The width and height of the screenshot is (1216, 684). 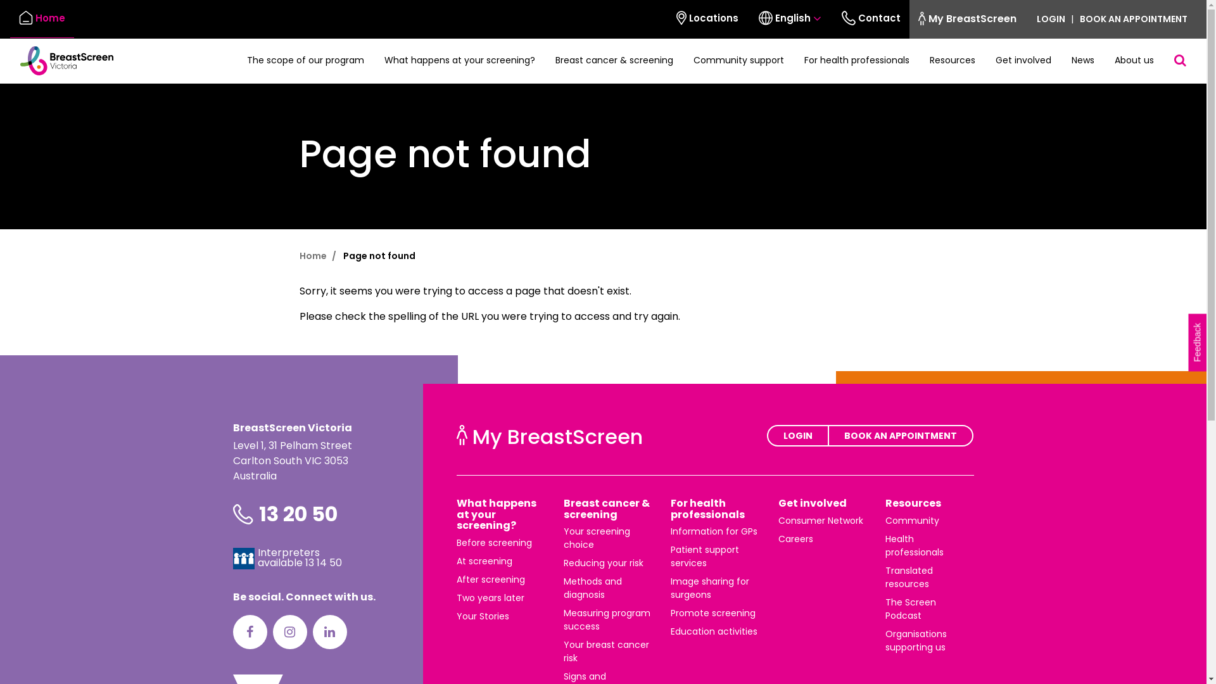 What do you see at coordinates (705, 556) in the screenshot?
I see `Patient support services` at bounding box center [705, 556].